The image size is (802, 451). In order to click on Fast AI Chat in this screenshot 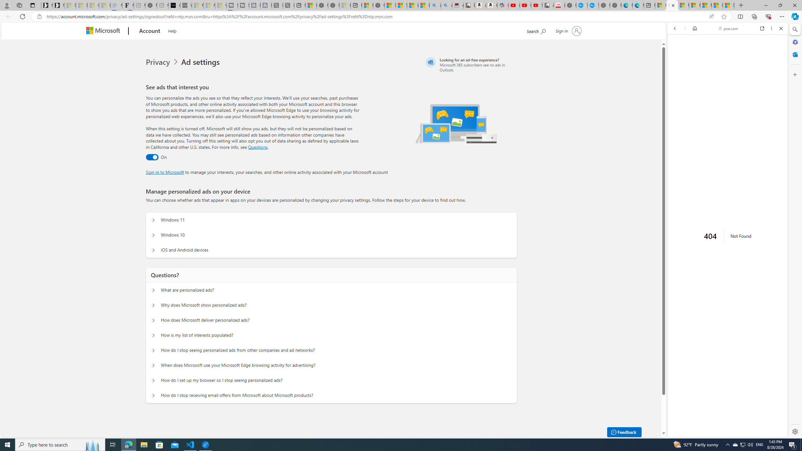, I will do `click(727, 156)`.